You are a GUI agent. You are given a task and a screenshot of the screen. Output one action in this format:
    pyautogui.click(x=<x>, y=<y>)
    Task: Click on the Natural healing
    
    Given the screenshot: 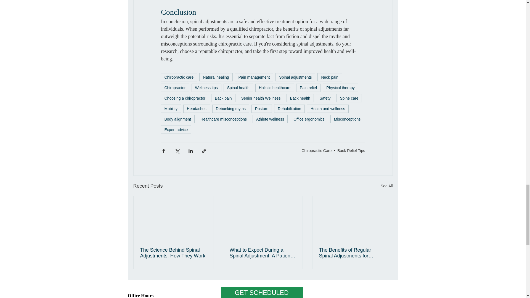 What is the action you would take?
    pyautogui.click(x=216, y=77)
    